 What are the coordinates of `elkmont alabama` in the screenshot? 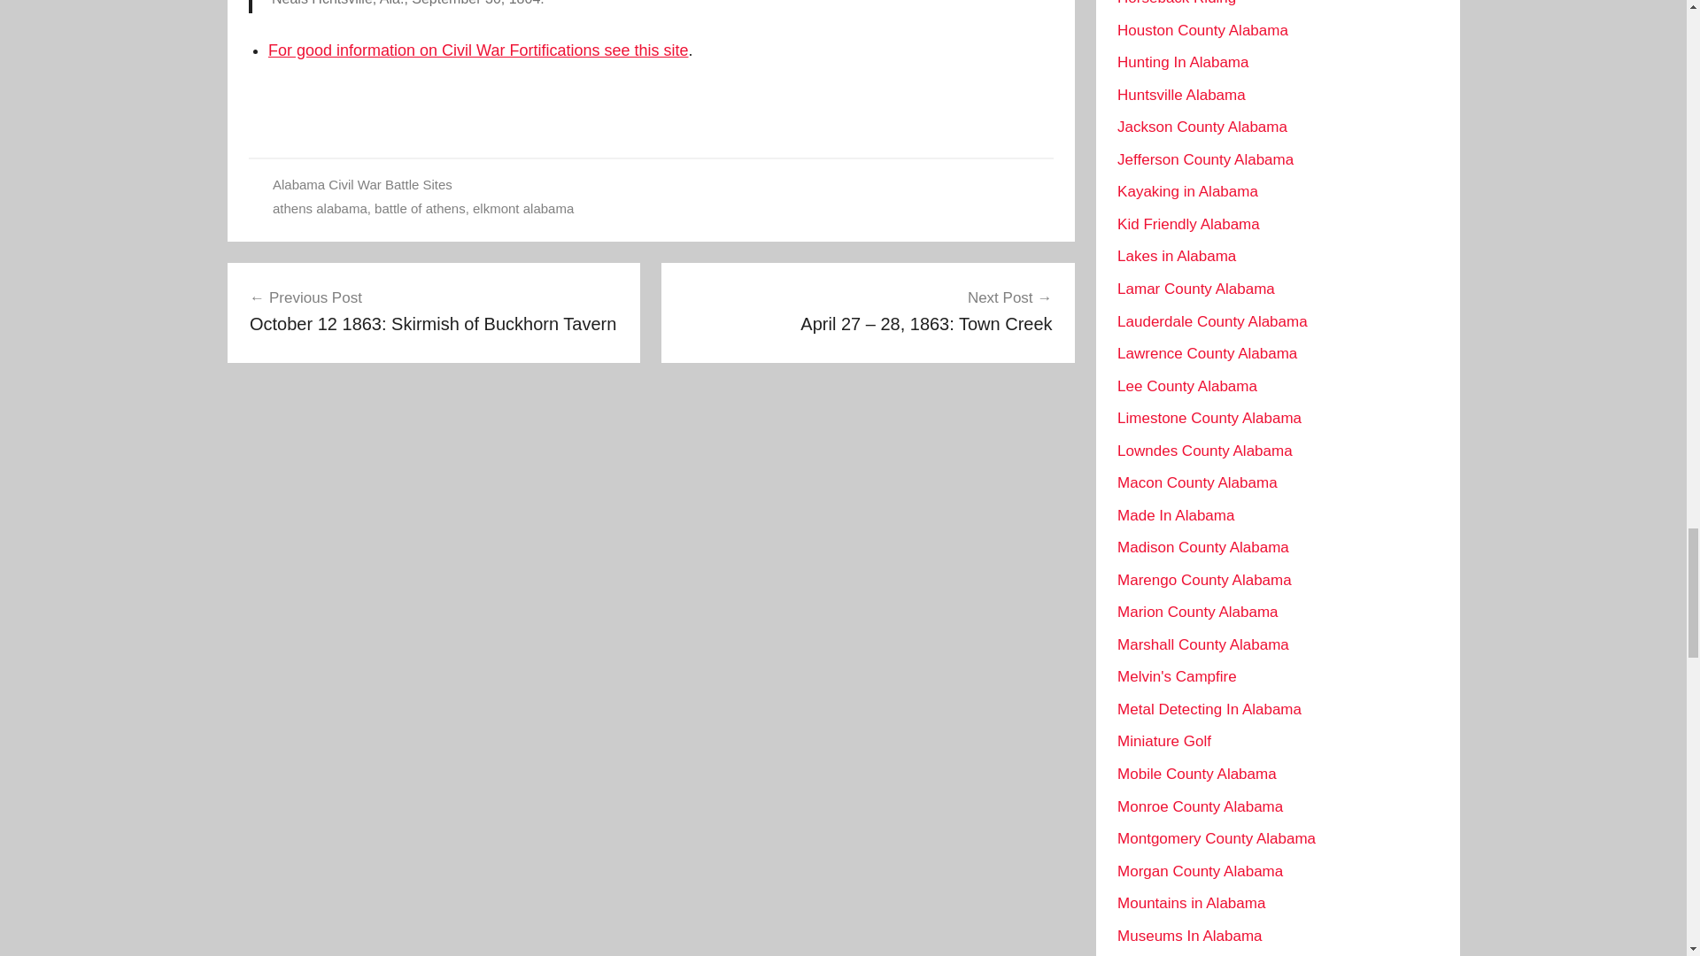 It's located at (522, 208).